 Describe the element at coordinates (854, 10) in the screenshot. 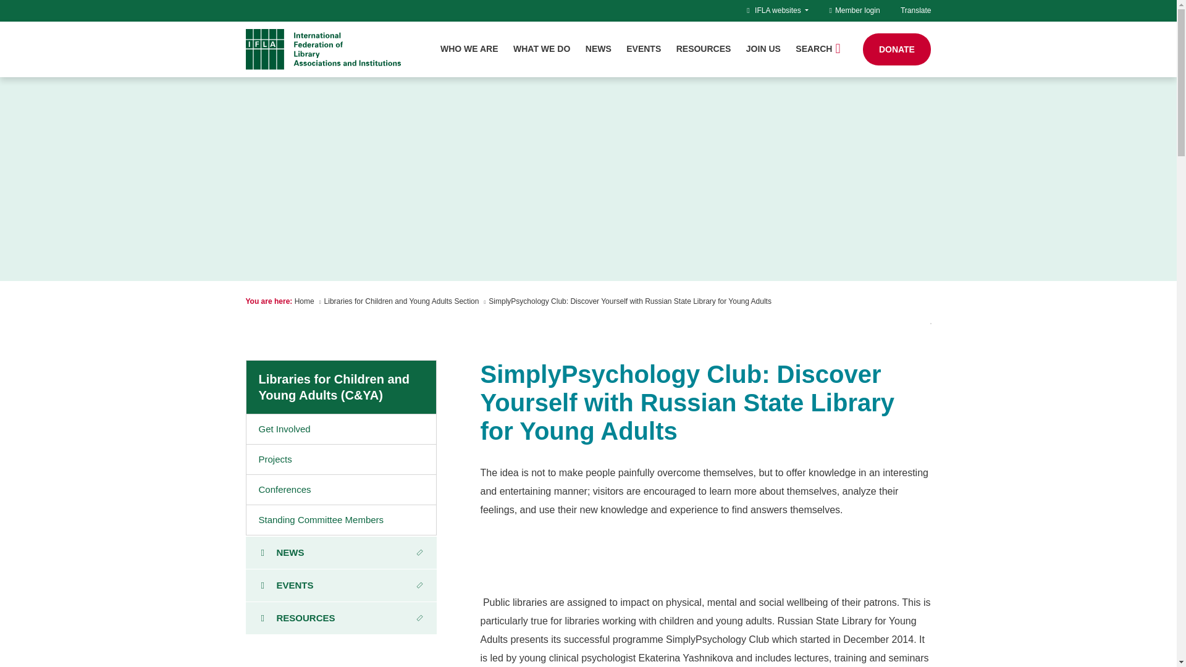

I see `Member login` at that location.